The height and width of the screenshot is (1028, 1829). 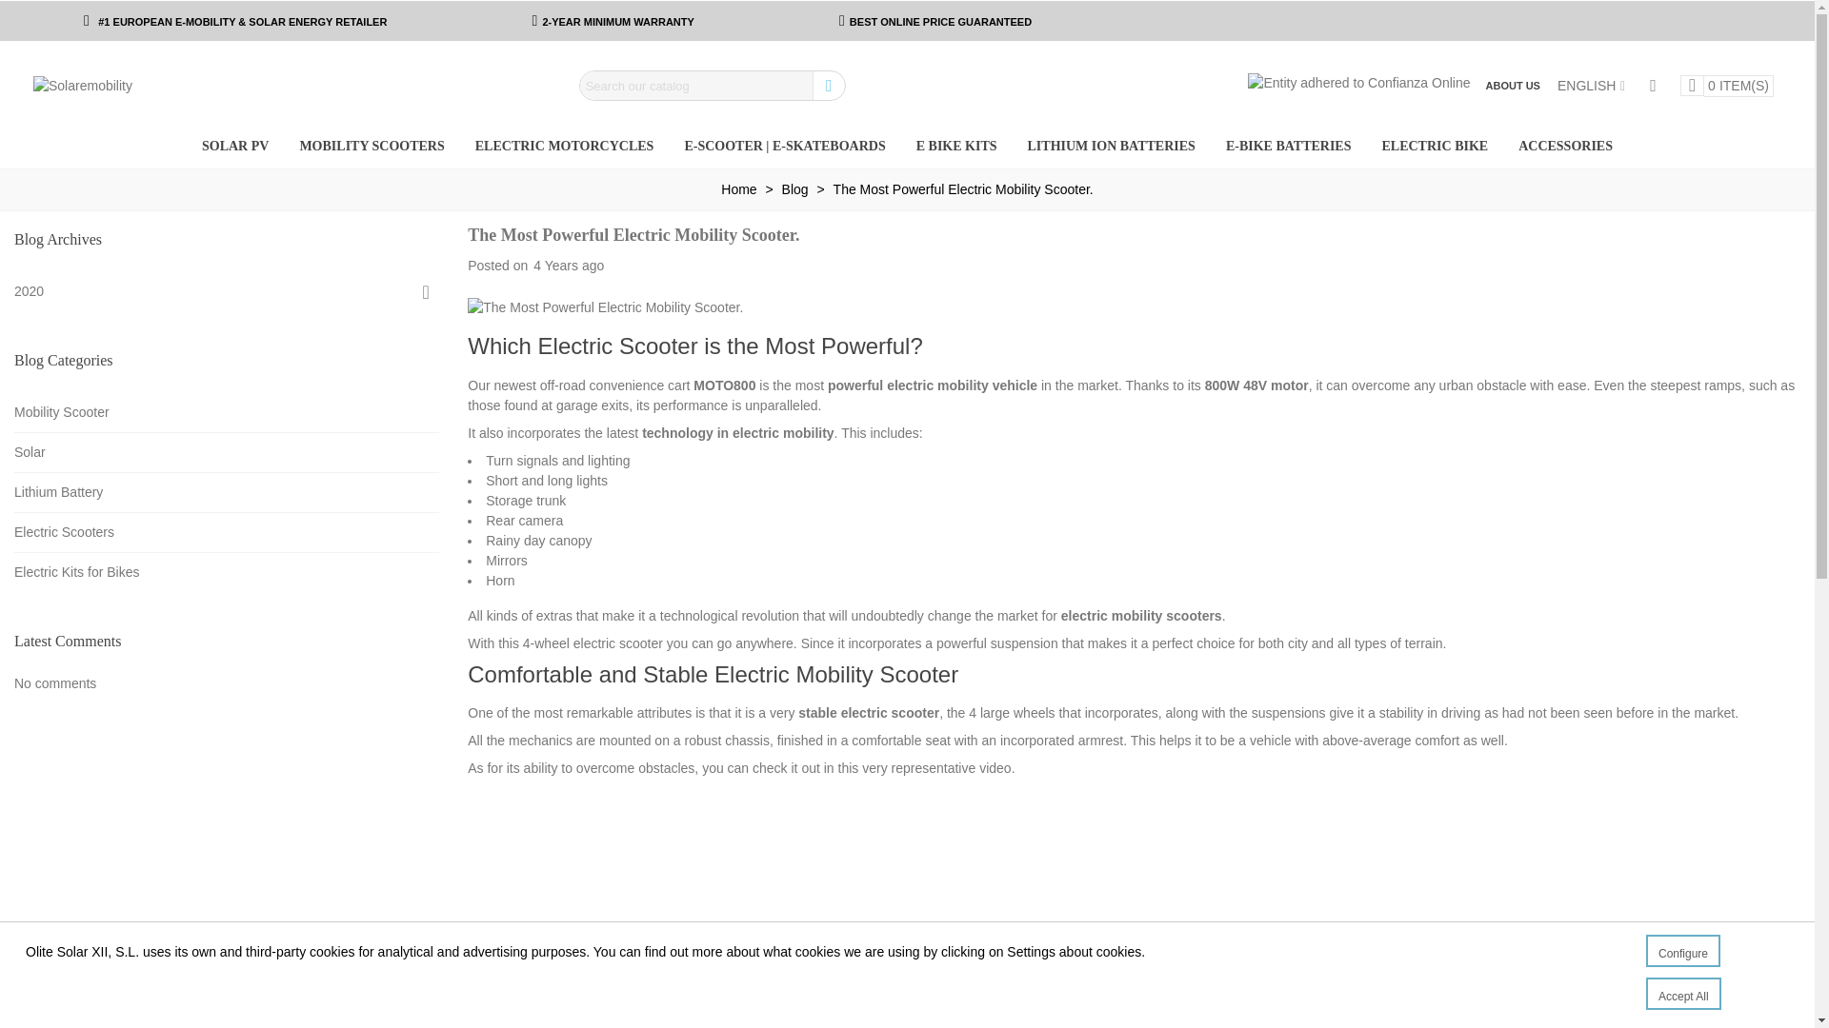 I want to click on About Us, so click(x=1513, y=86).